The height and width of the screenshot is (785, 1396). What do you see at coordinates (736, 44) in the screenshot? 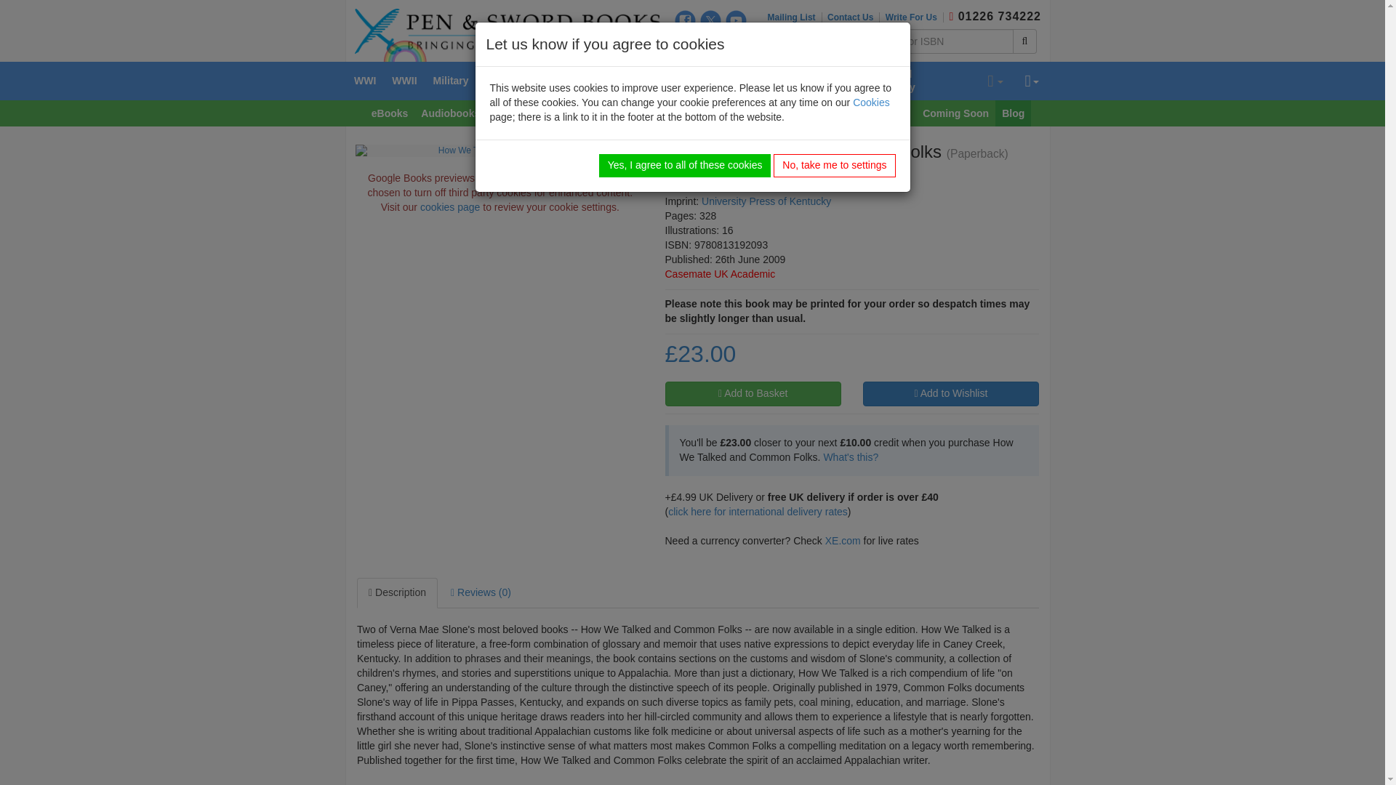
I see `NetGalley` at bounding box center [736, 44].